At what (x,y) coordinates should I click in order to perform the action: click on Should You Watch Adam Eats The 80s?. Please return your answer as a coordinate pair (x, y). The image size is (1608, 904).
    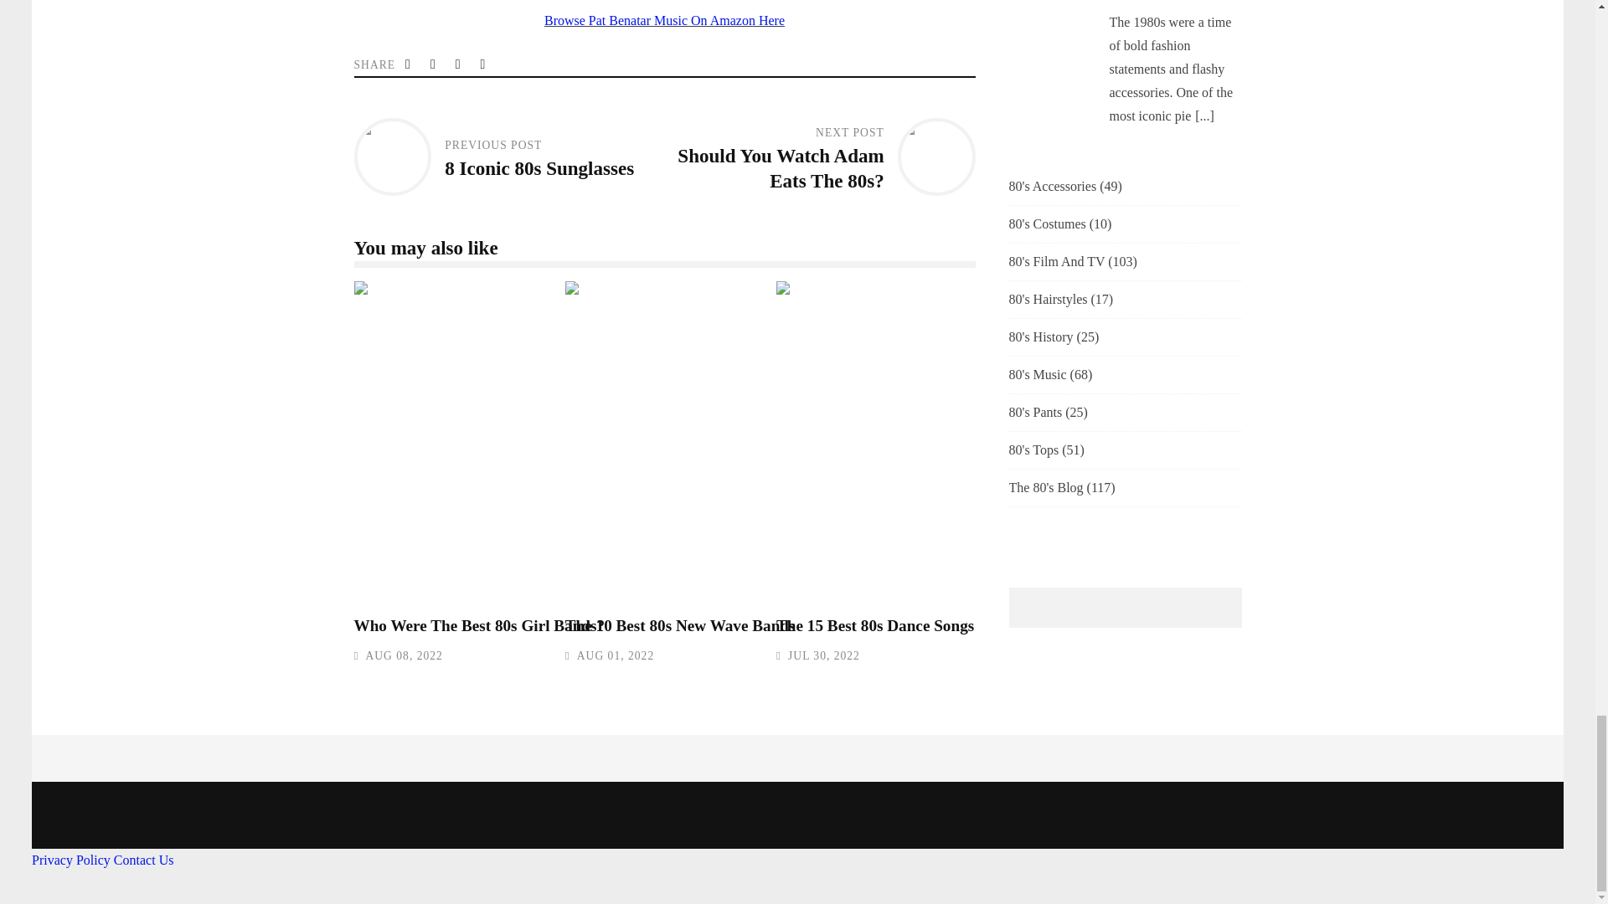
    Looking at the image, I should click on (780, 167).